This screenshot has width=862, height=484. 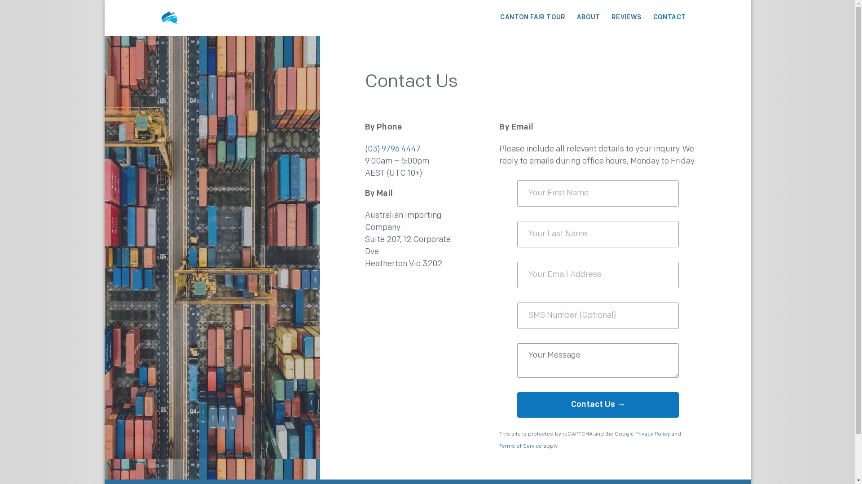 What do you see at coordinates (532, 18) in the screenshot?
I see `CANTON FAIR TOUR` at bounding box center [532, 18].